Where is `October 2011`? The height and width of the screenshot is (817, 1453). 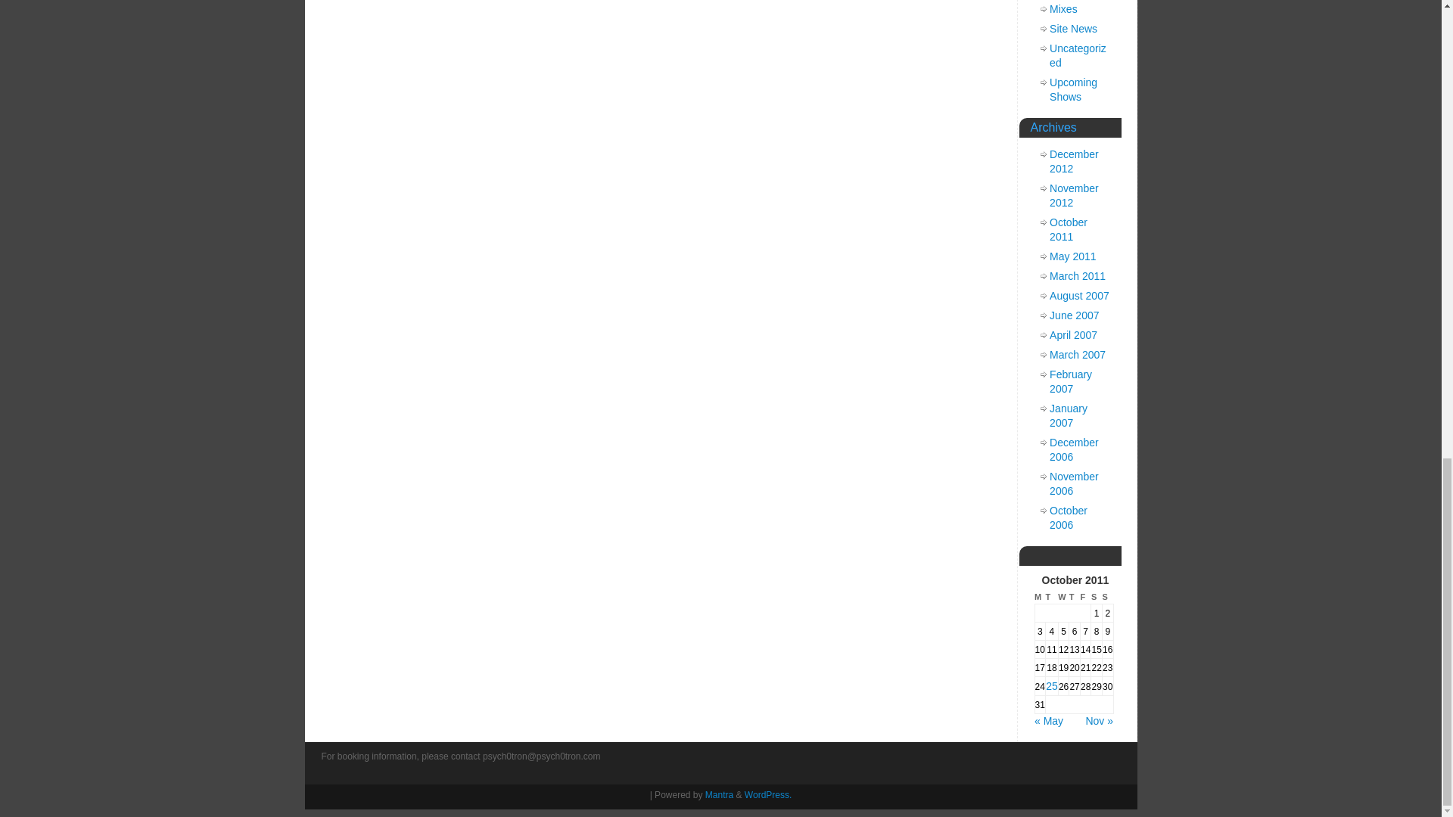 October 2011 is located at coordinates (1068, 229).